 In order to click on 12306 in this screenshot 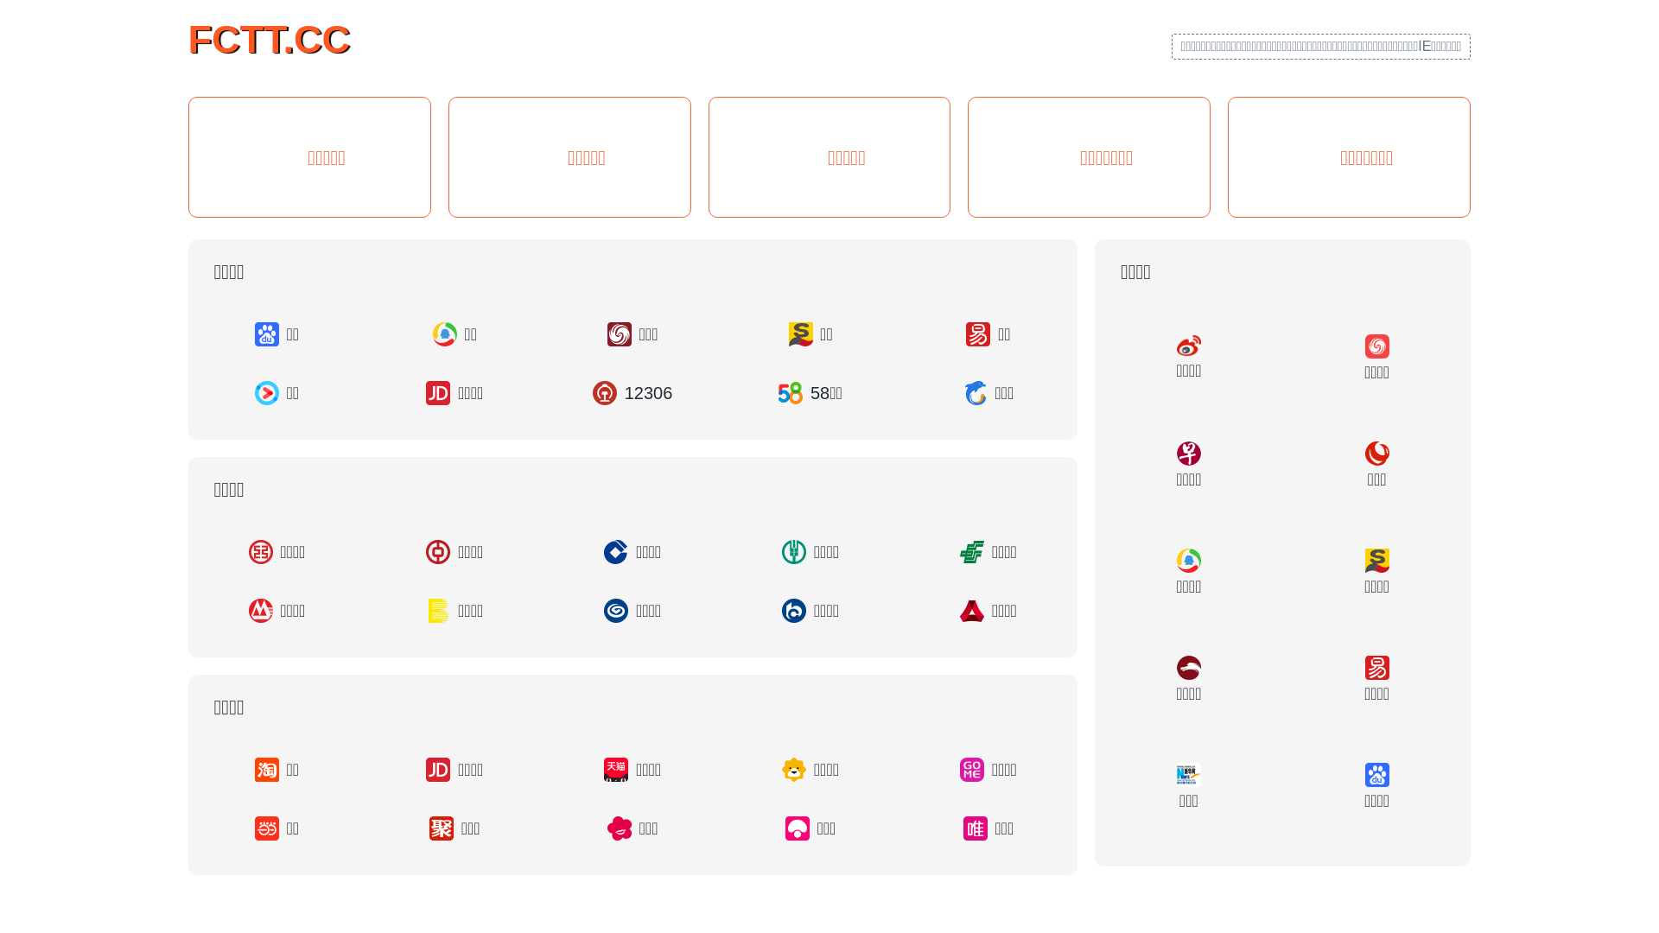, I will do `click(632, 393)`.